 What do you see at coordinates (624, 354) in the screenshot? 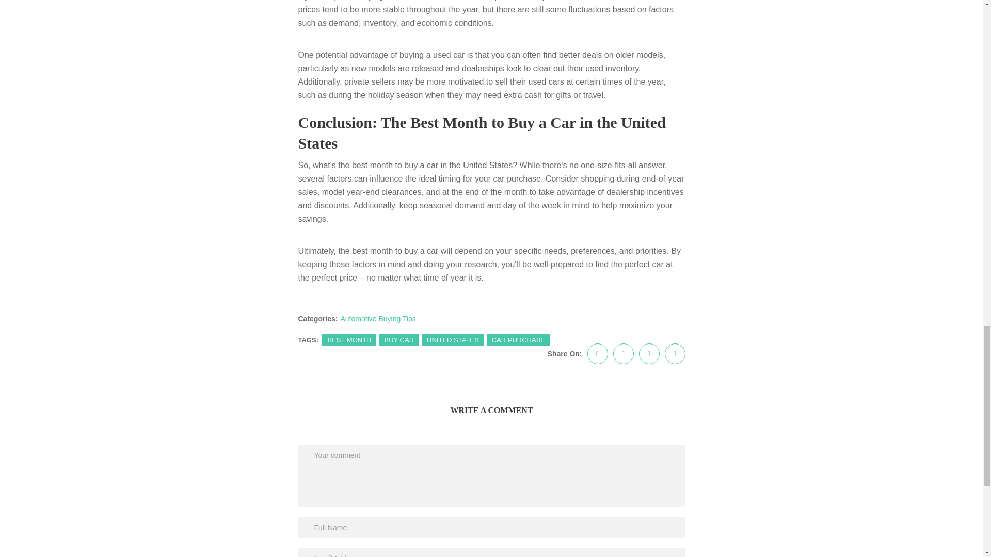
I see `Share on Twitter` at bounding box center [624, 354].